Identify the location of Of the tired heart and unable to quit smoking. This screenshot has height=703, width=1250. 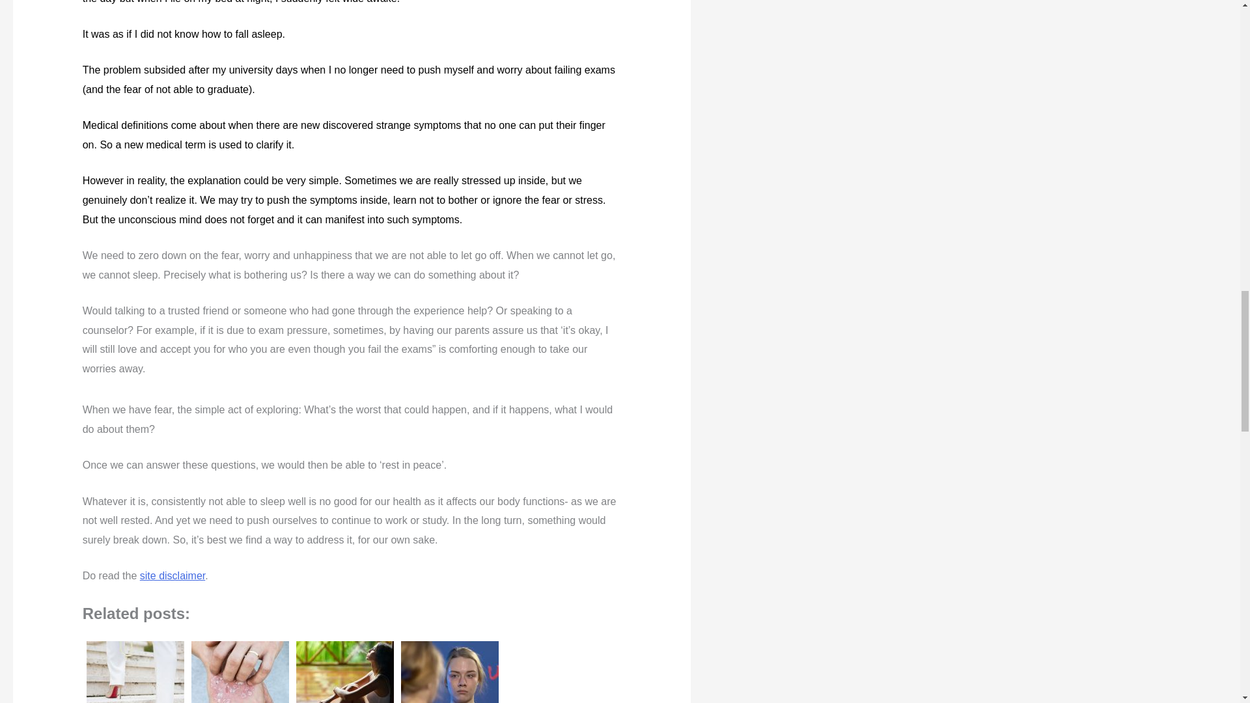
(345, 670).